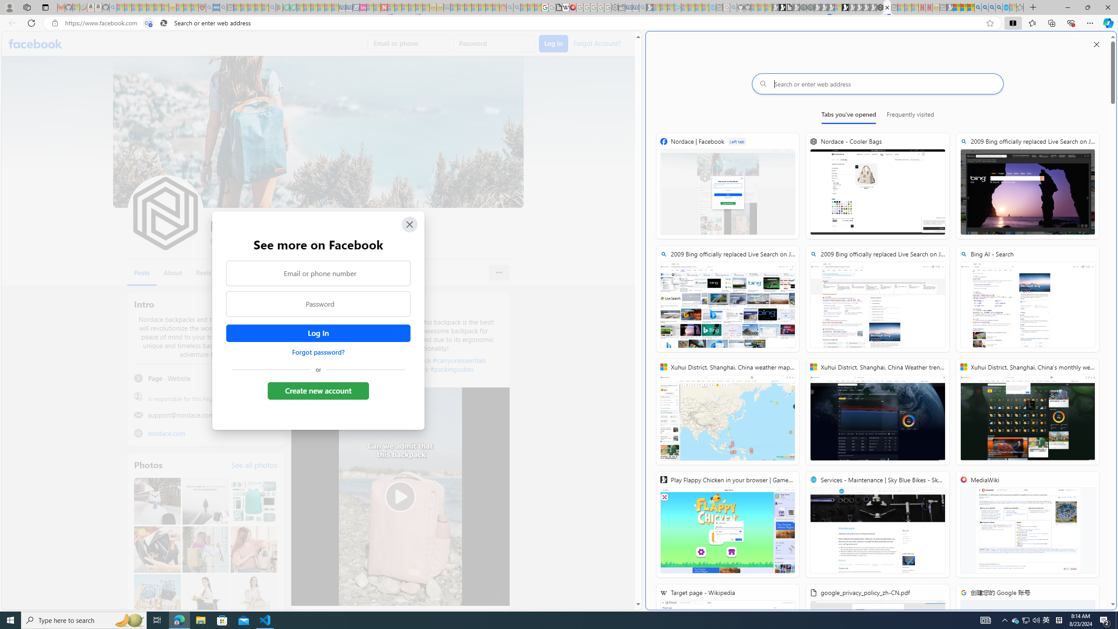 The height and width of the screenshot is (629, 1118). Describe the element at coordinates (398, 7) in the screenshot. I see `14 Common Myths Debunked By Scientific Facts - Sleeping` at that location.